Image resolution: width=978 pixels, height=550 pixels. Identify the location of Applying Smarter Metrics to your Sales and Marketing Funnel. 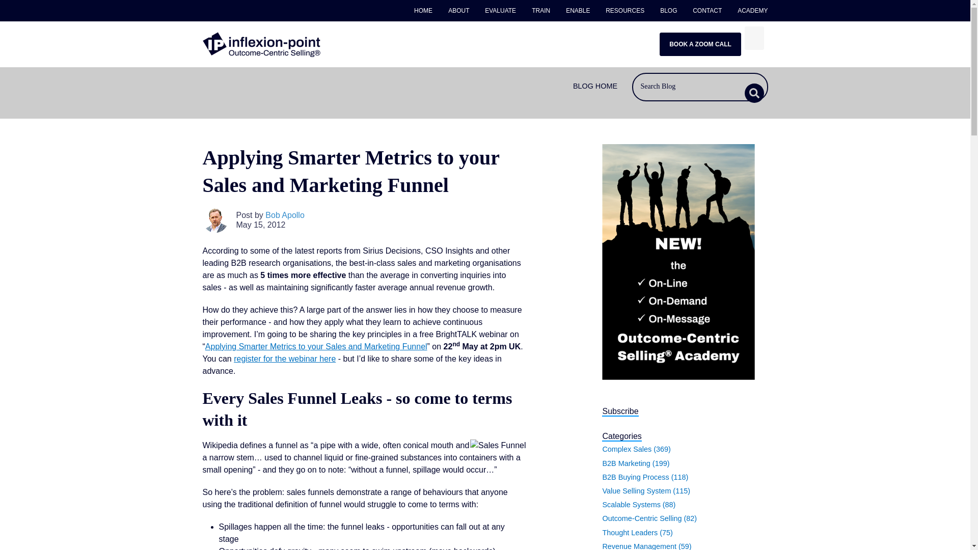
(316, 346).